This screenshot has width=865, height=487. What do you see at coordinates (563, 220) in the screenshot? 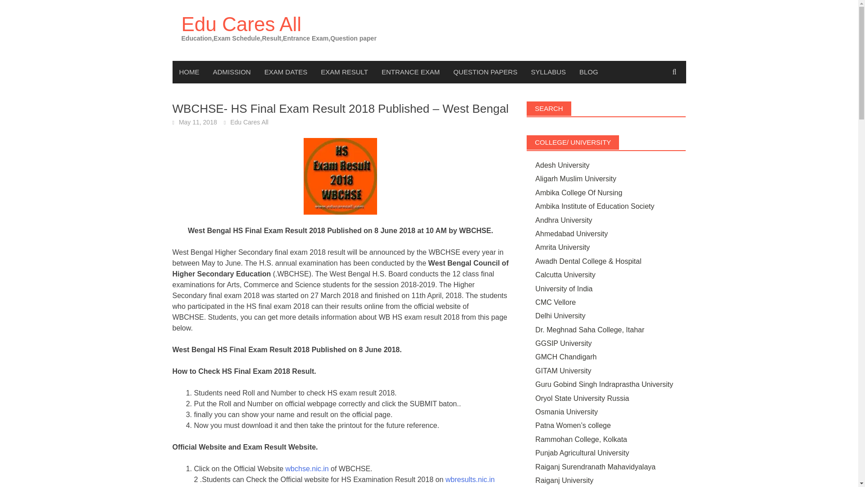
I see `Andhra University` at bounding box center [563, 220].